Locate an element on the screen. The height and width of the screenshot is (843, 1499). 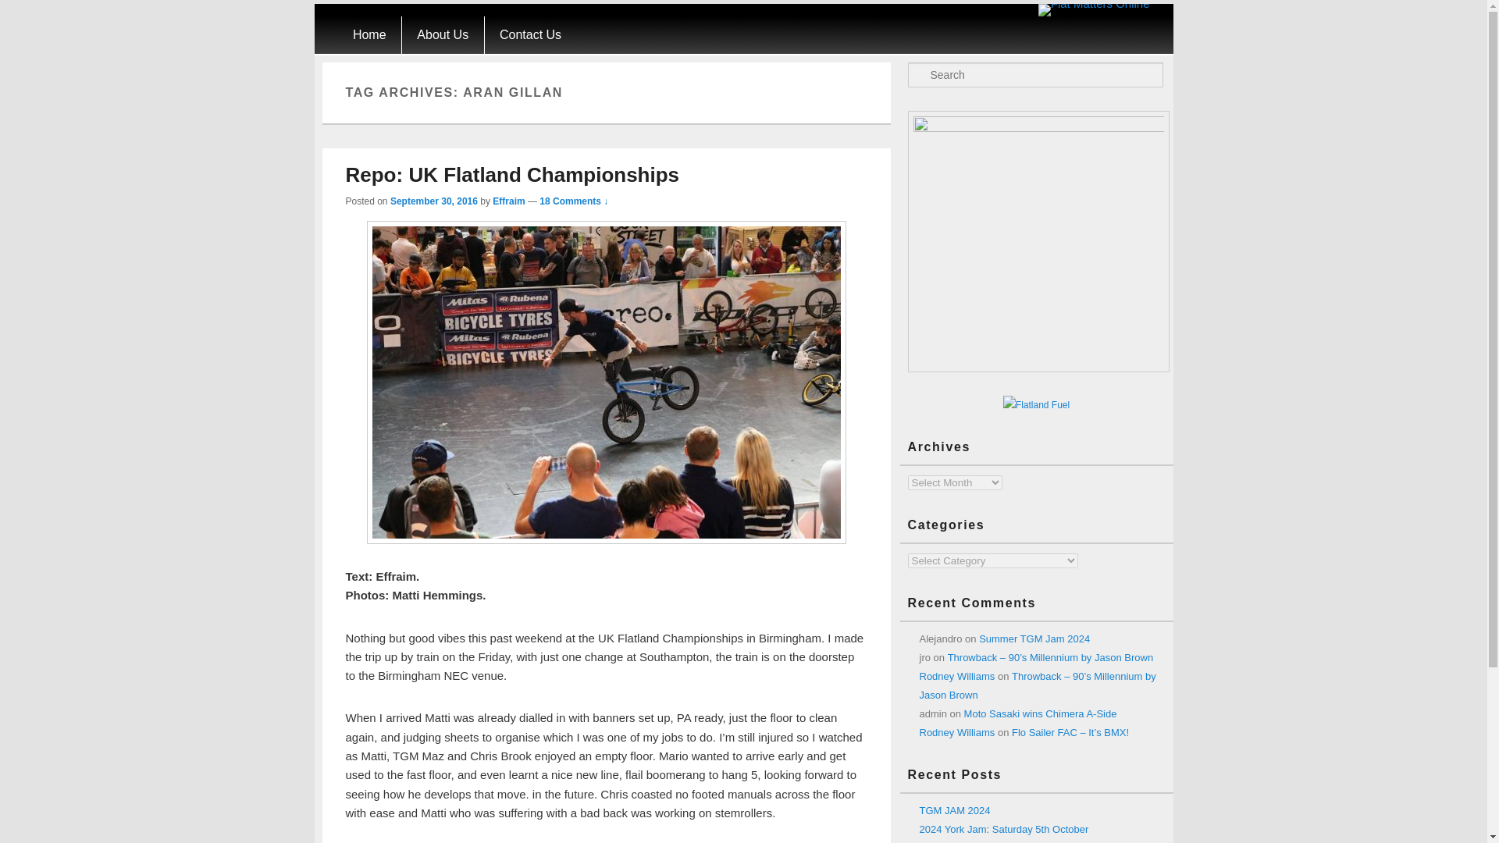
Skip to secondary content is located at coordinates (404, 25).